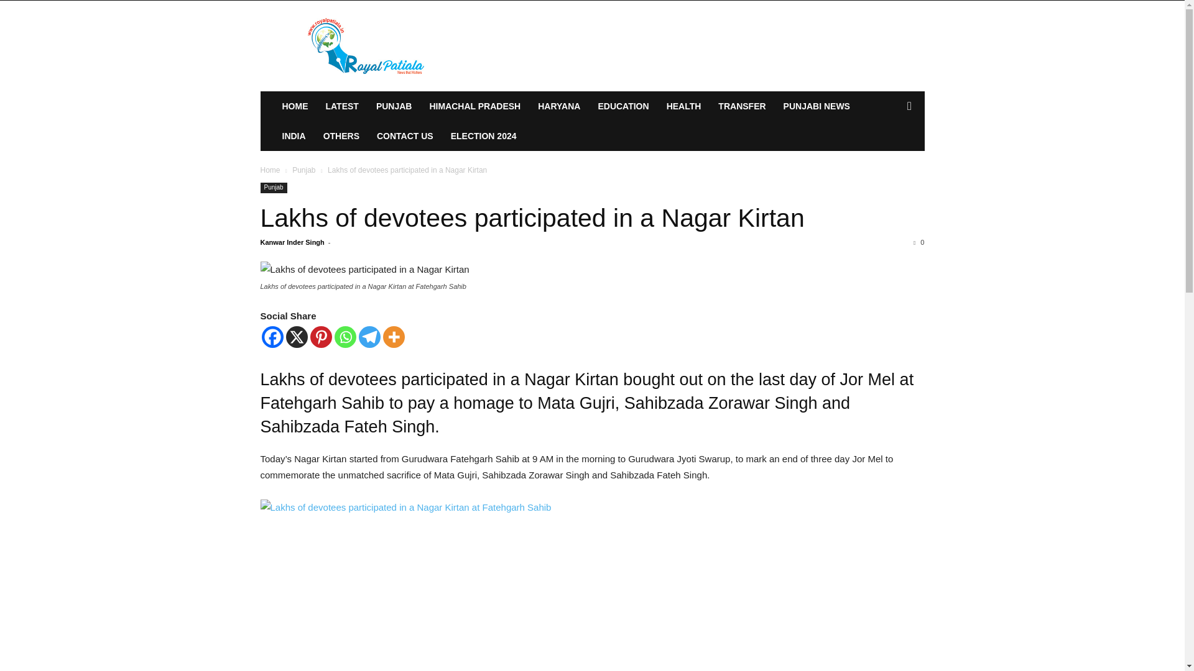 The height and width of the screenshot is (671, 1194). I want to click on LATEST, so click(342, 106).